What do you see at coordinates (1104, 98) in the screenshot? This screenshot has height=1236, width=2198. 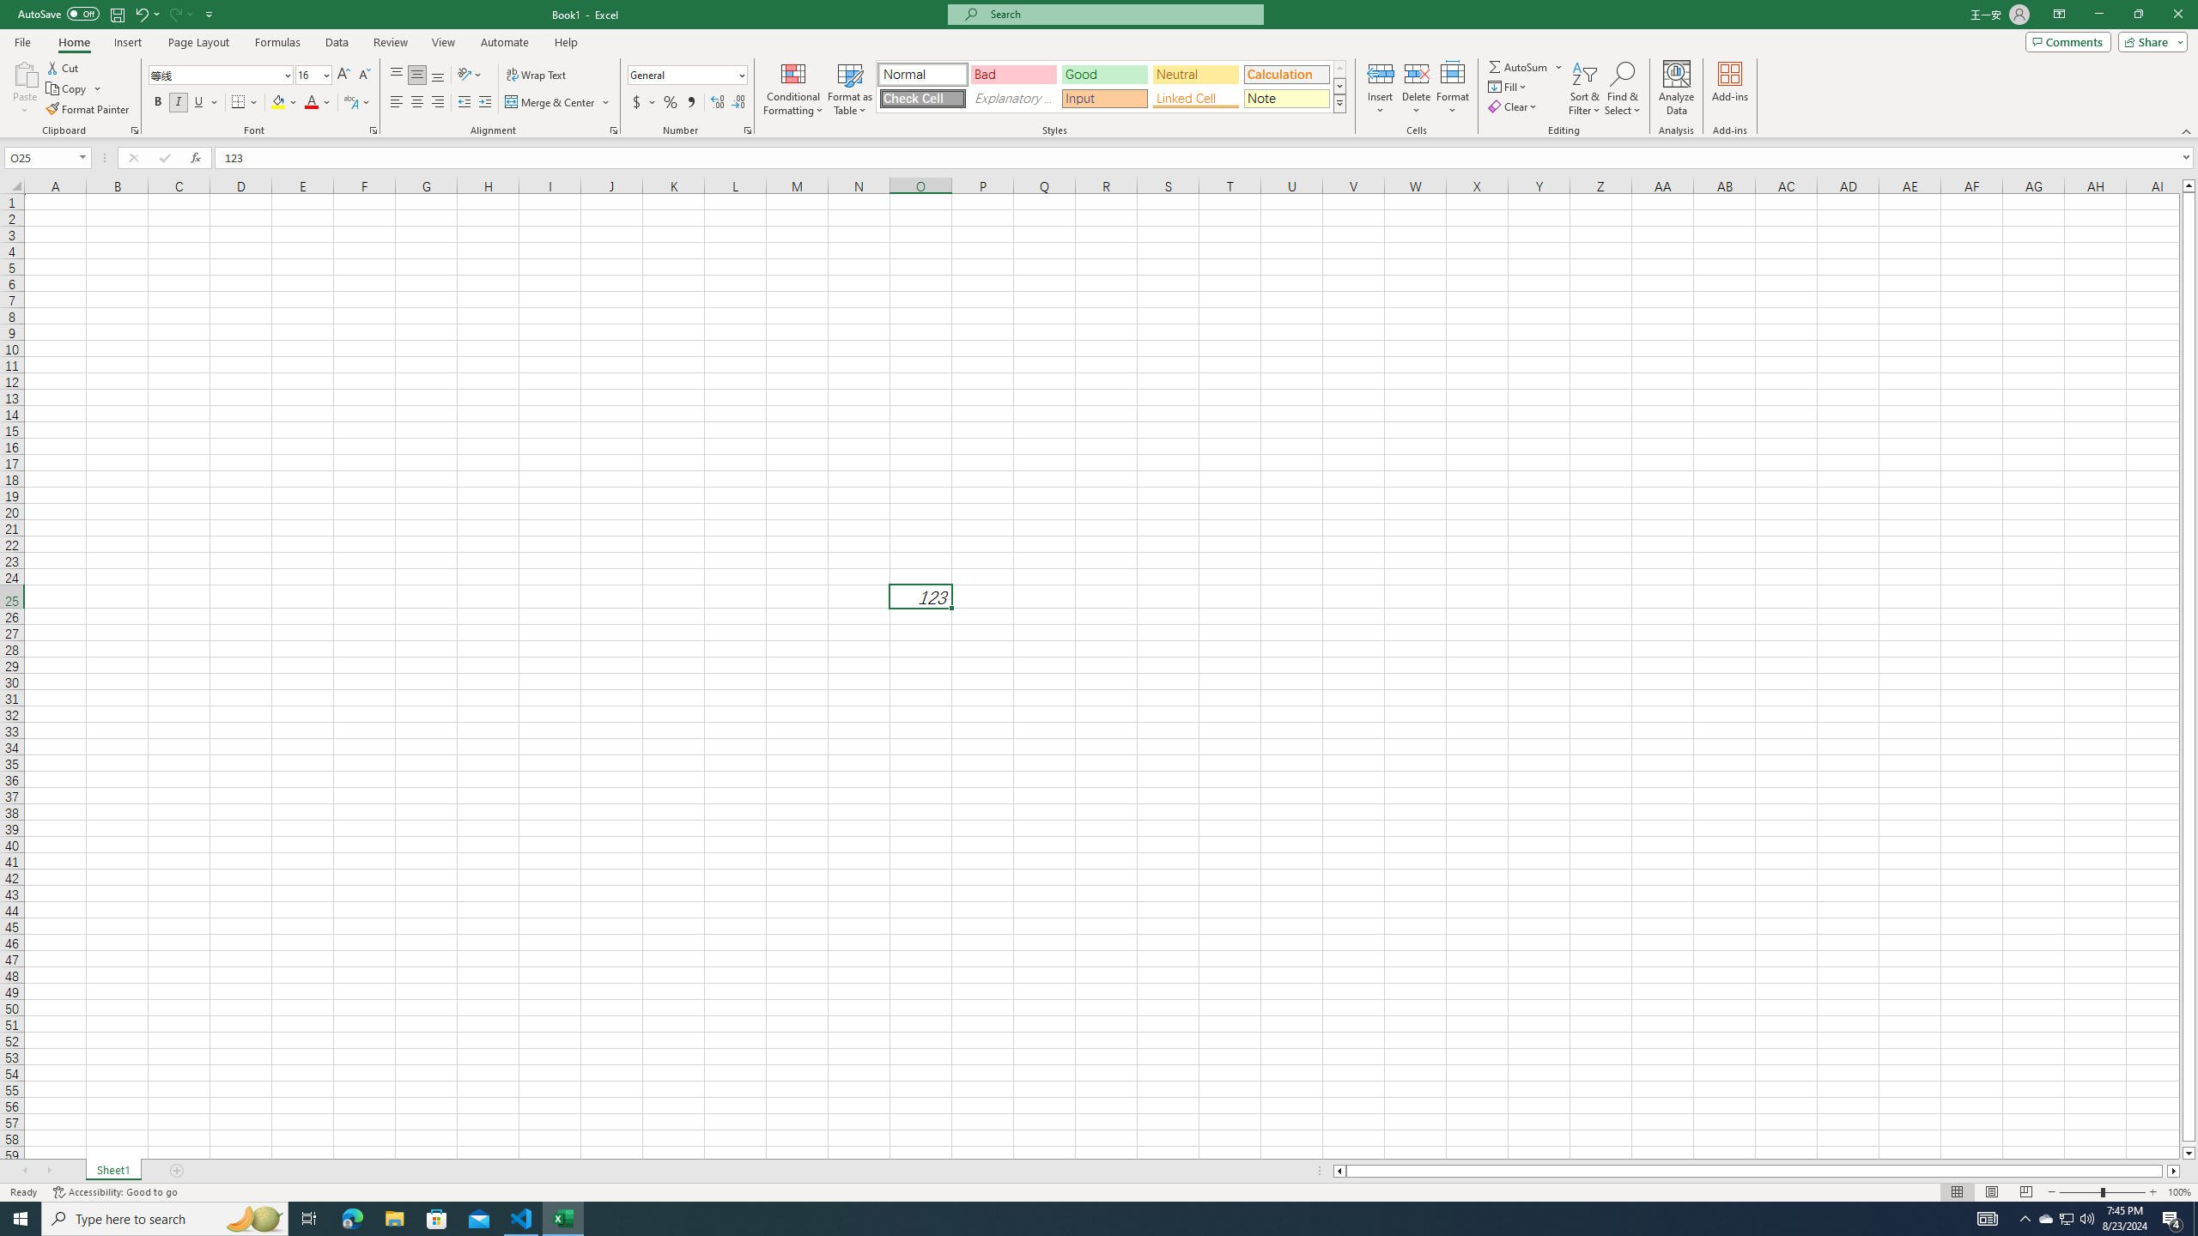 I see `Input` at bounding box center [1104, 98].